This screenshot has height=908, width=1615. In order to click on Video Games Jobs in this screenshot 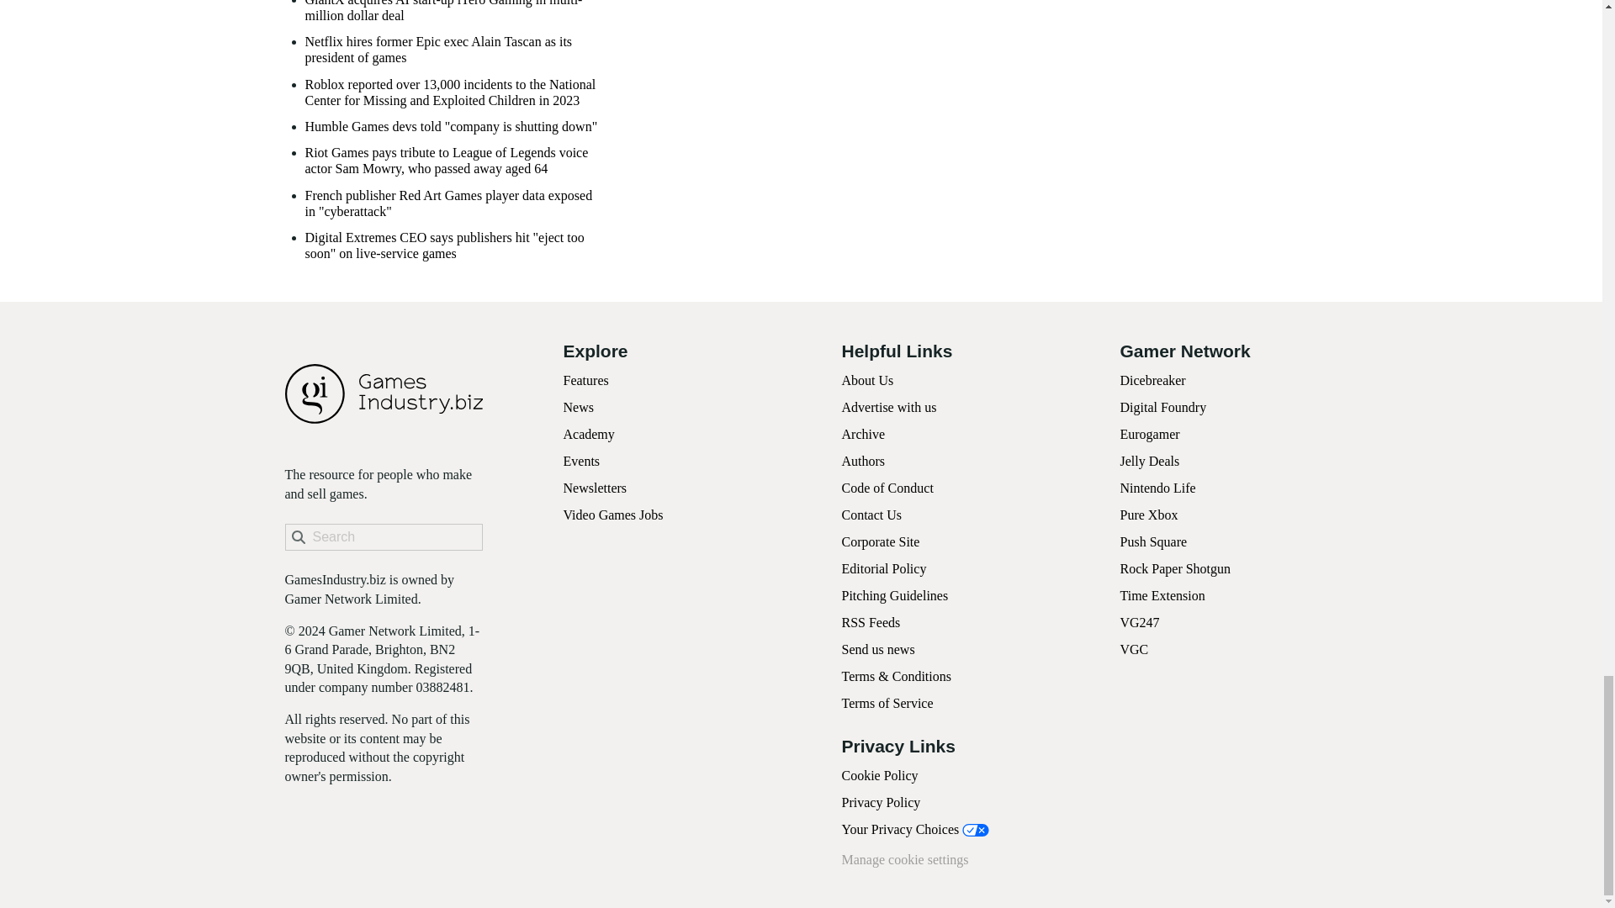, I will do `click(614, 515)`.